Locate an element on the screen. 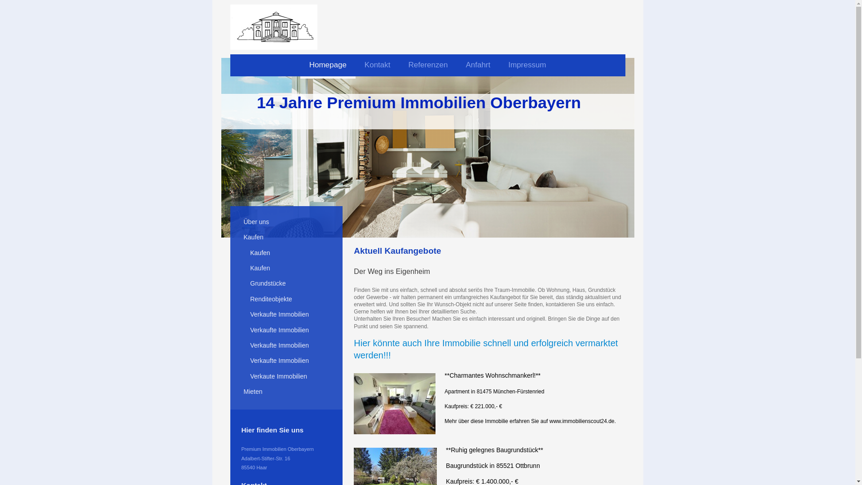  Verkaufte Immobilien is located at coordinates (280, 316).